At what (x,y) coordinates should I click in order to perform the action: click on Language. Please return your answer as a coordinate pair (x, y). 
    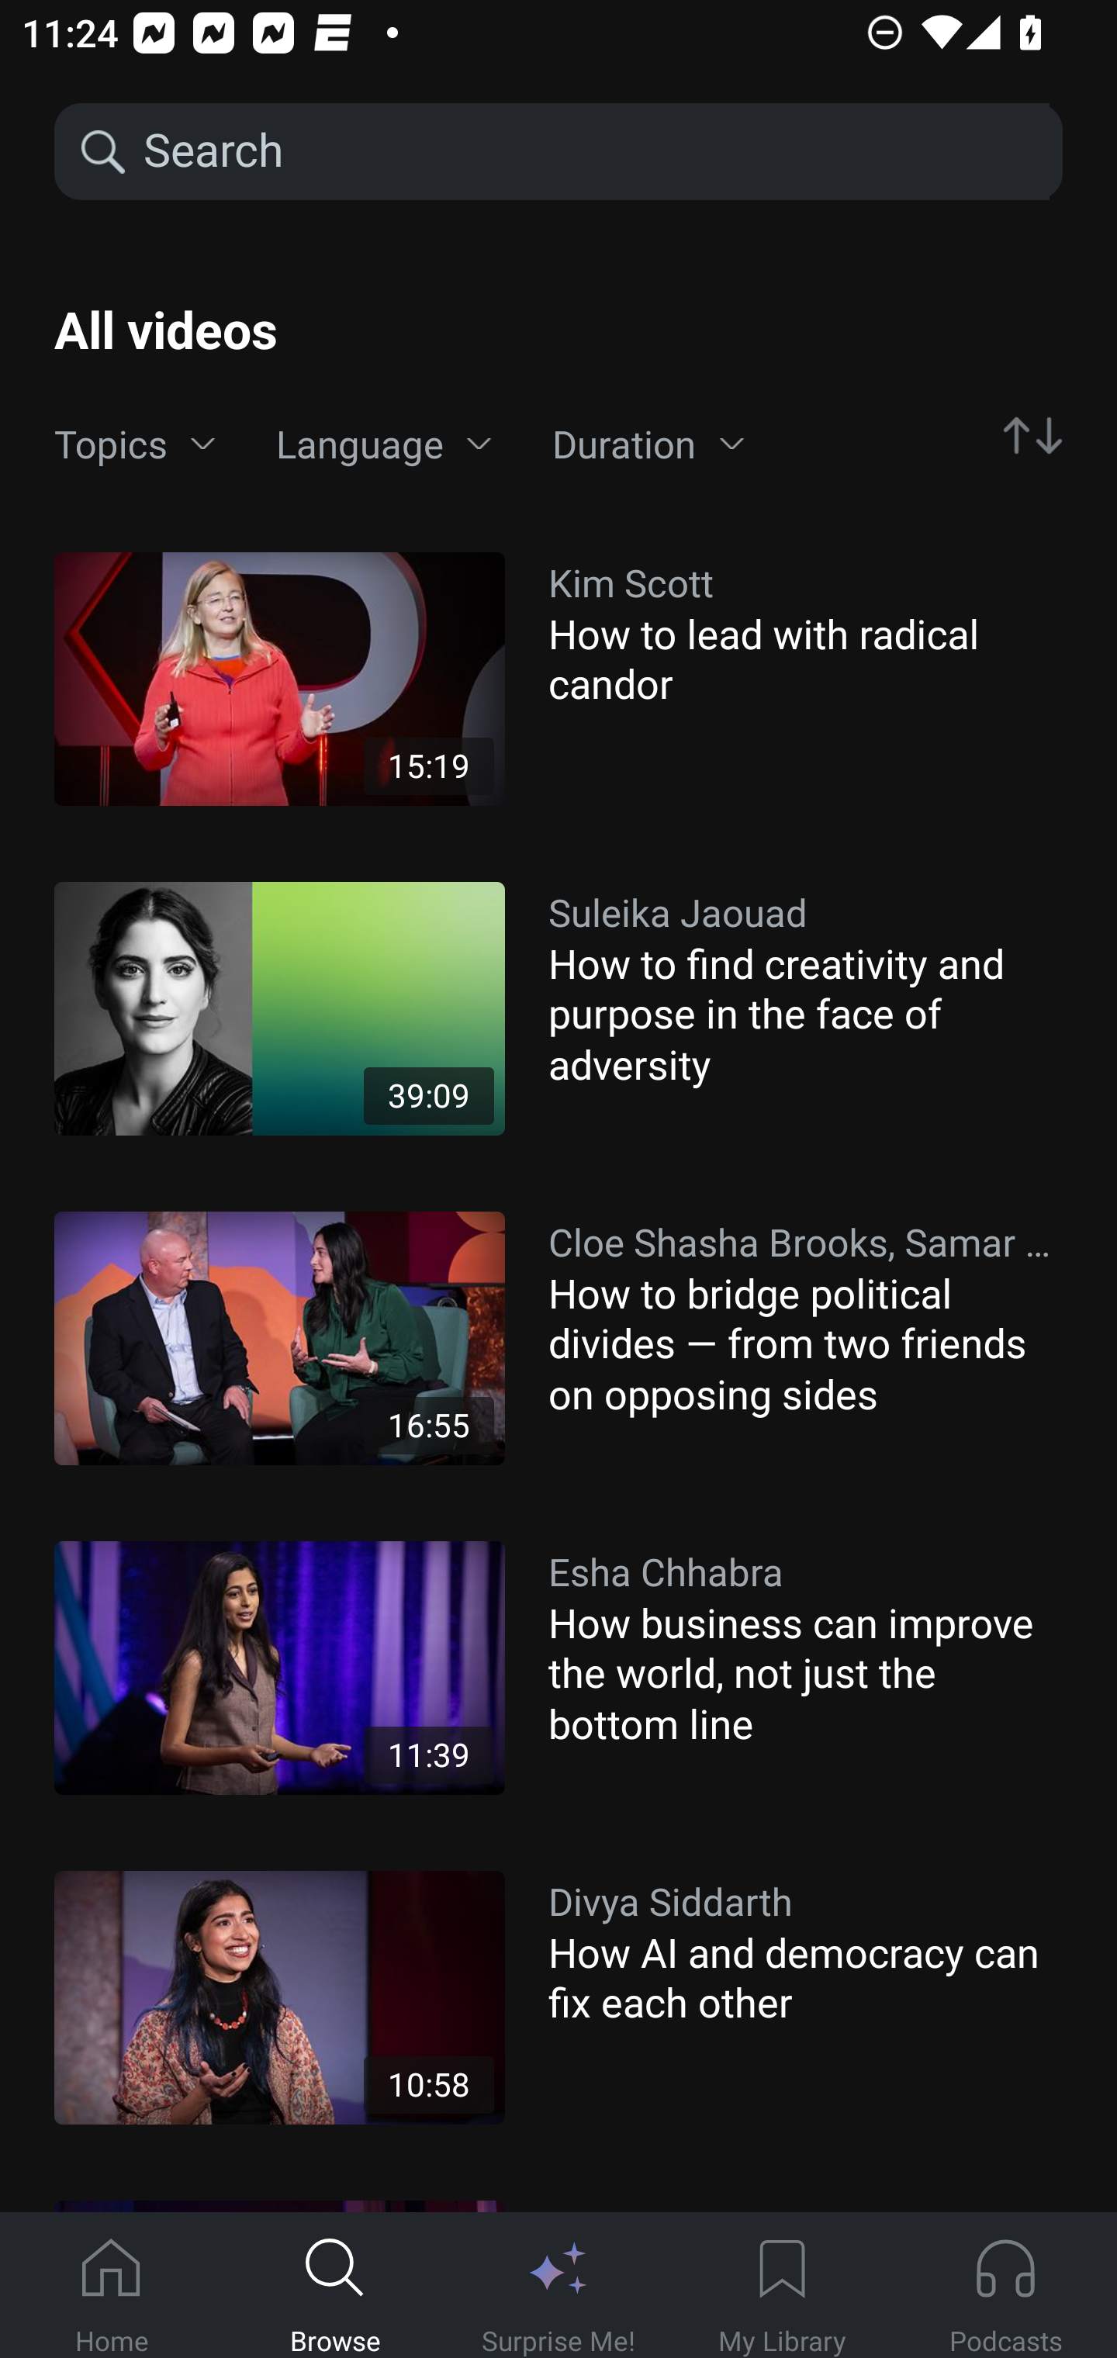
    Looking at the image, I should click on (384, 444).